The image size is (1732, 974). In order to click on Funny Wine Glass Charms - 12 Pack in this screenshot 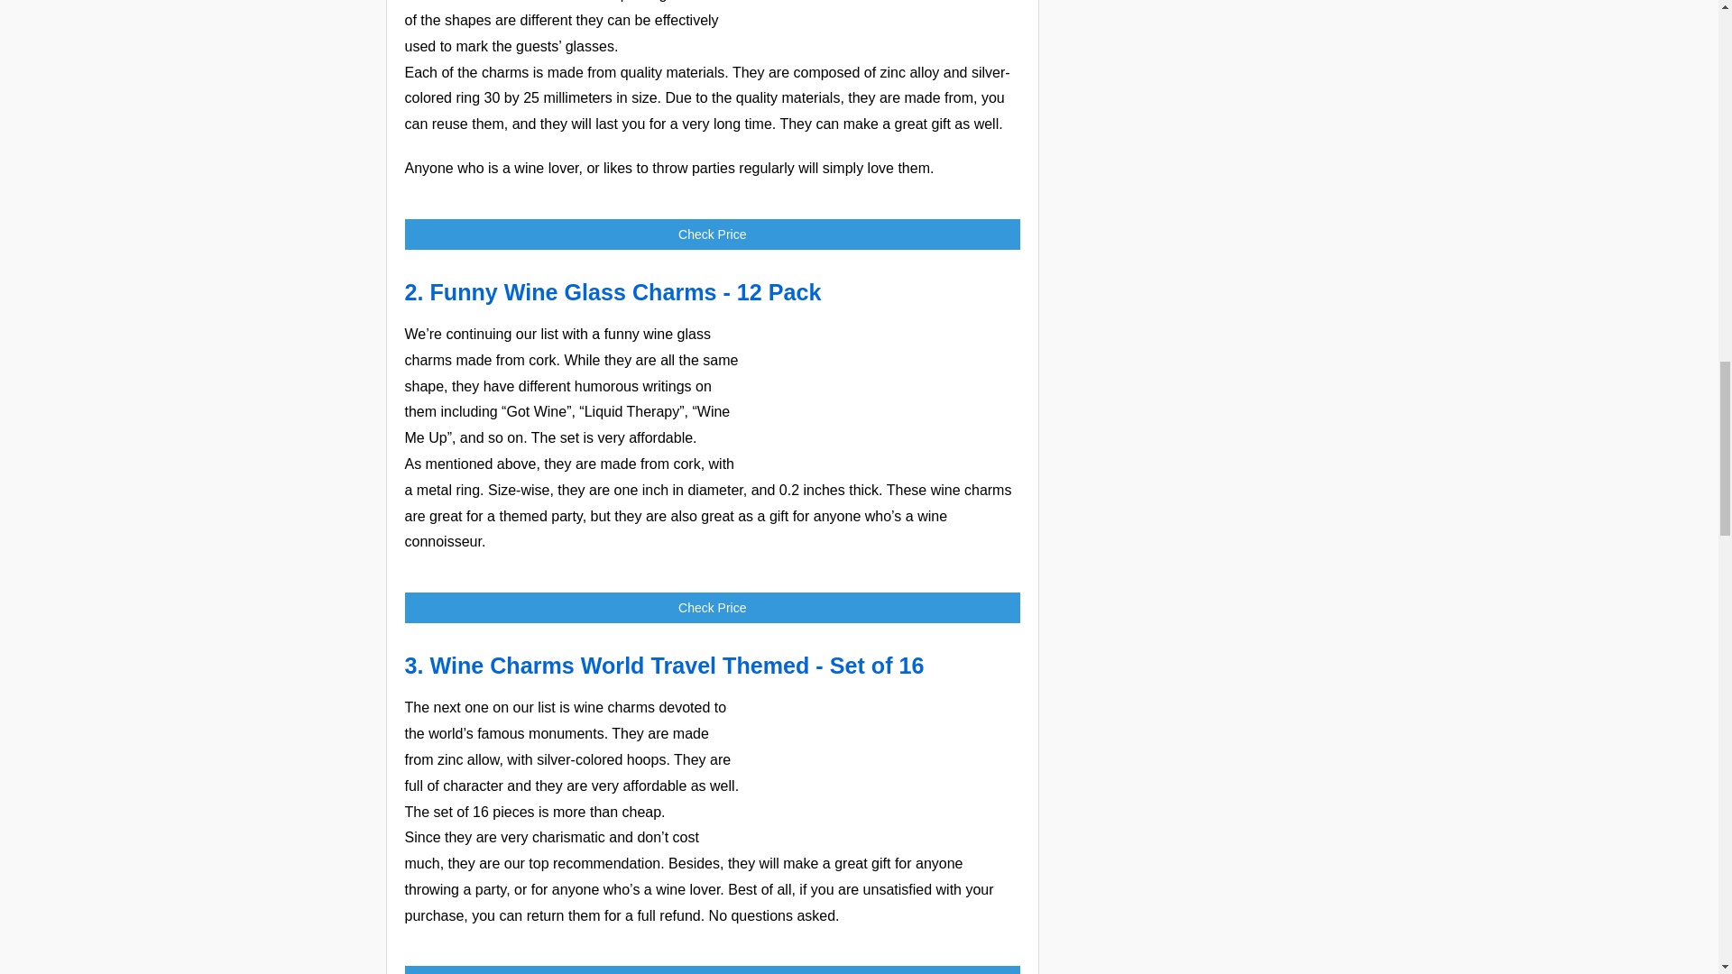, I will do `click(884, 390)`.